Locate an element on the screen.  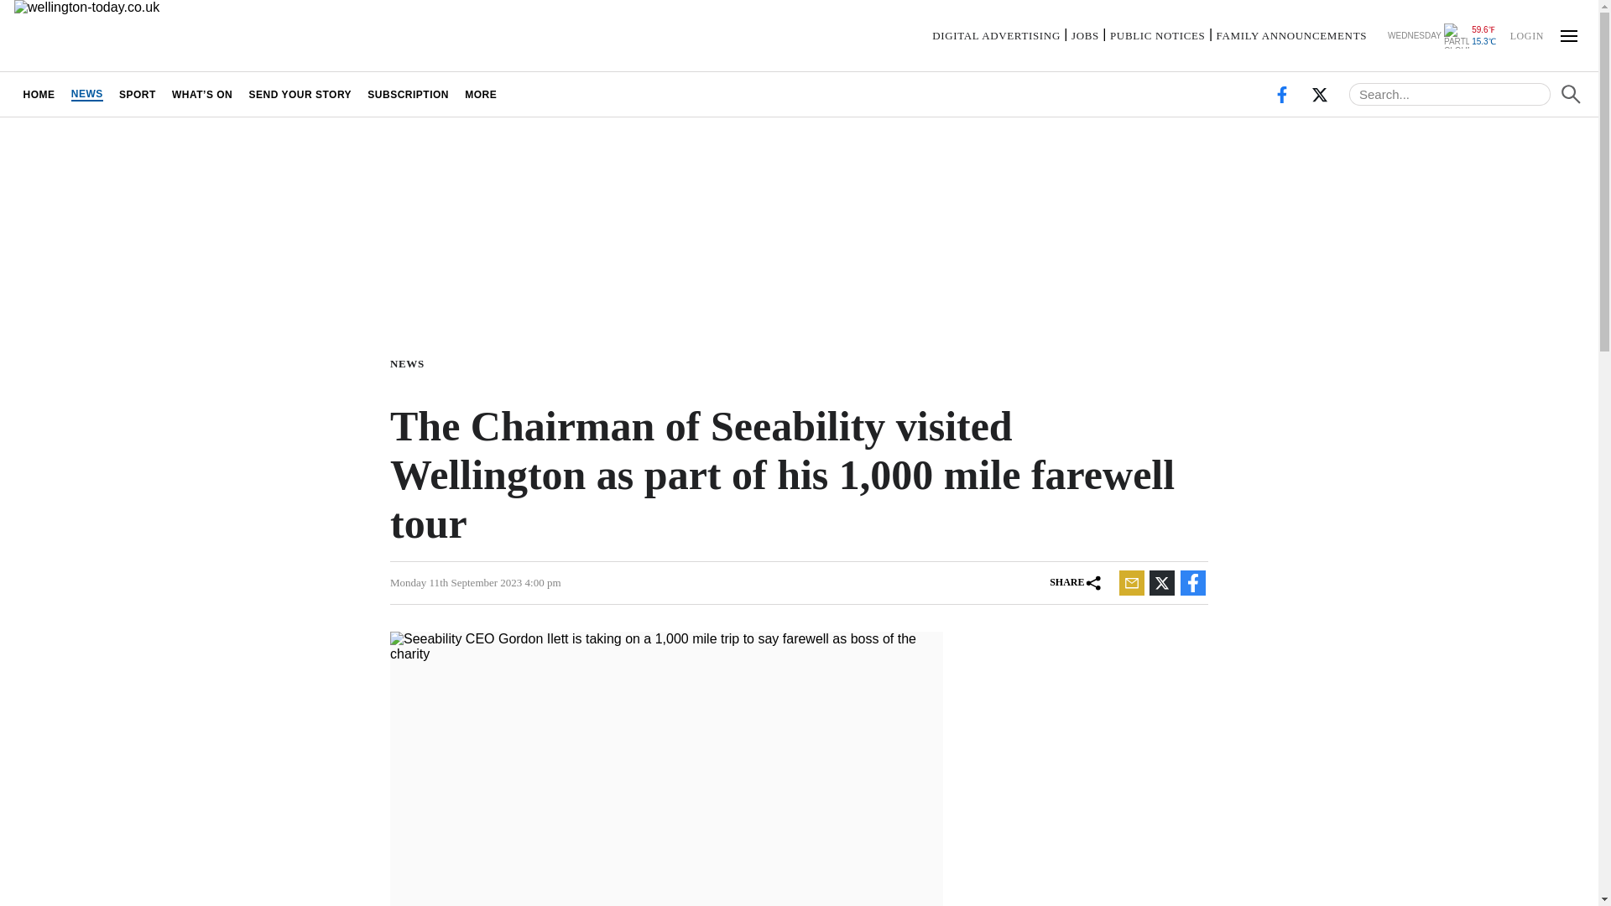
NEWS is located at coordinates (410, 362).